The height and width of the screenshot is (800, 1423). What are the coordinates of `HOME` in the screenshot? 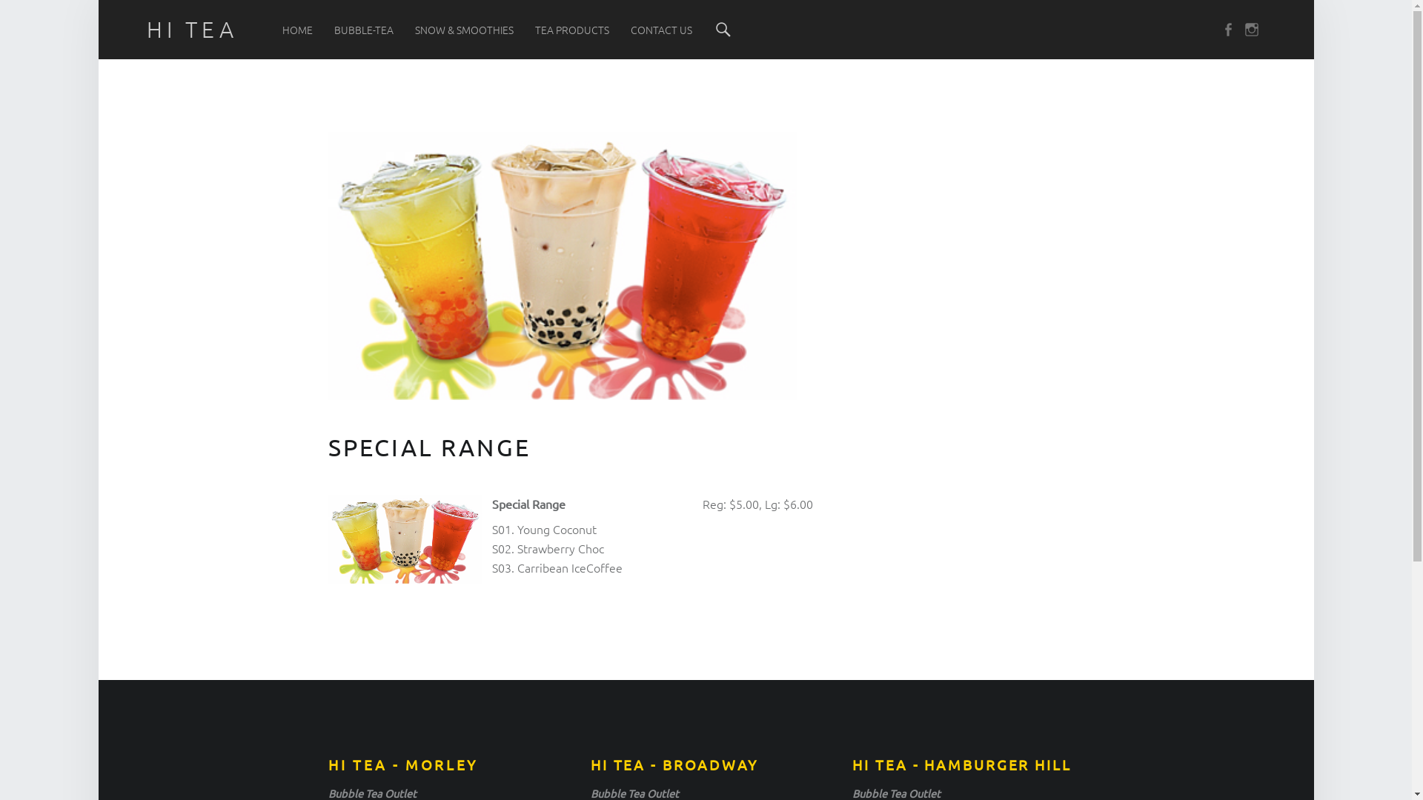 It's located at (298, 30).